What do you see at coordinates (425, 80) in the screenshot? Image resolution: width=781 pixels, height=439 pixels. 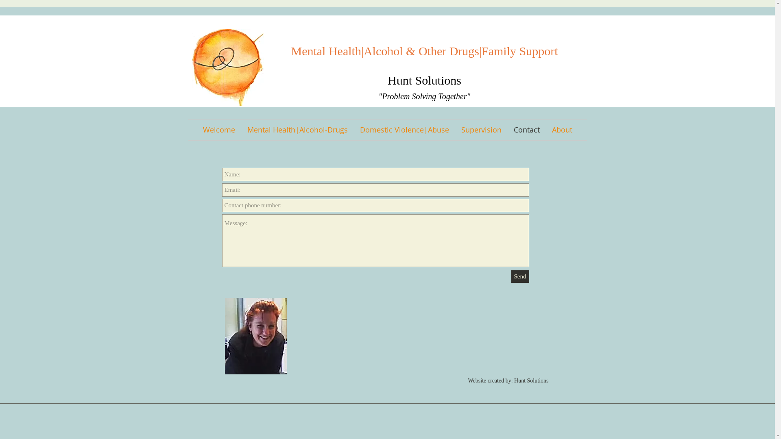 I see `Hunt Solutions` at bounding box center [425, 80].